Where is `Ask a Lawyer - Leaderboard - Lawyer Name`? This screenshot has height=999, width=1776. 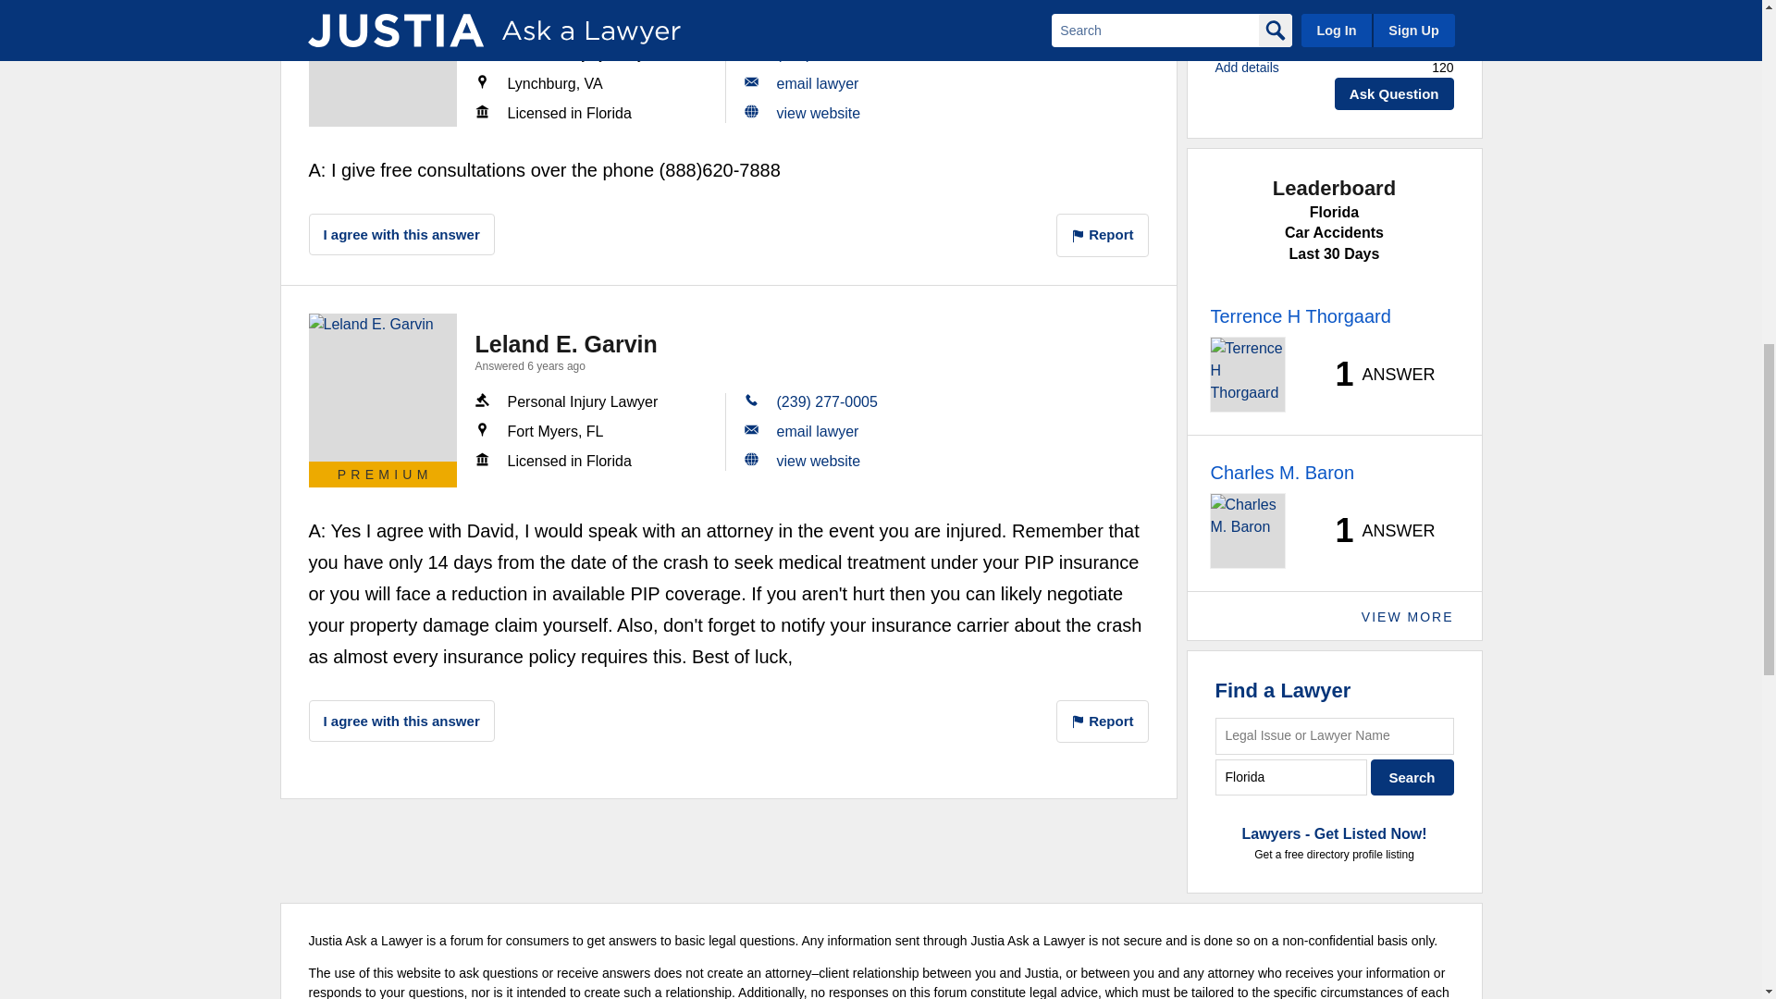 Ask a Lawyer - Leaderboard - Lawyer Name is located at coordinates (1300, 316).